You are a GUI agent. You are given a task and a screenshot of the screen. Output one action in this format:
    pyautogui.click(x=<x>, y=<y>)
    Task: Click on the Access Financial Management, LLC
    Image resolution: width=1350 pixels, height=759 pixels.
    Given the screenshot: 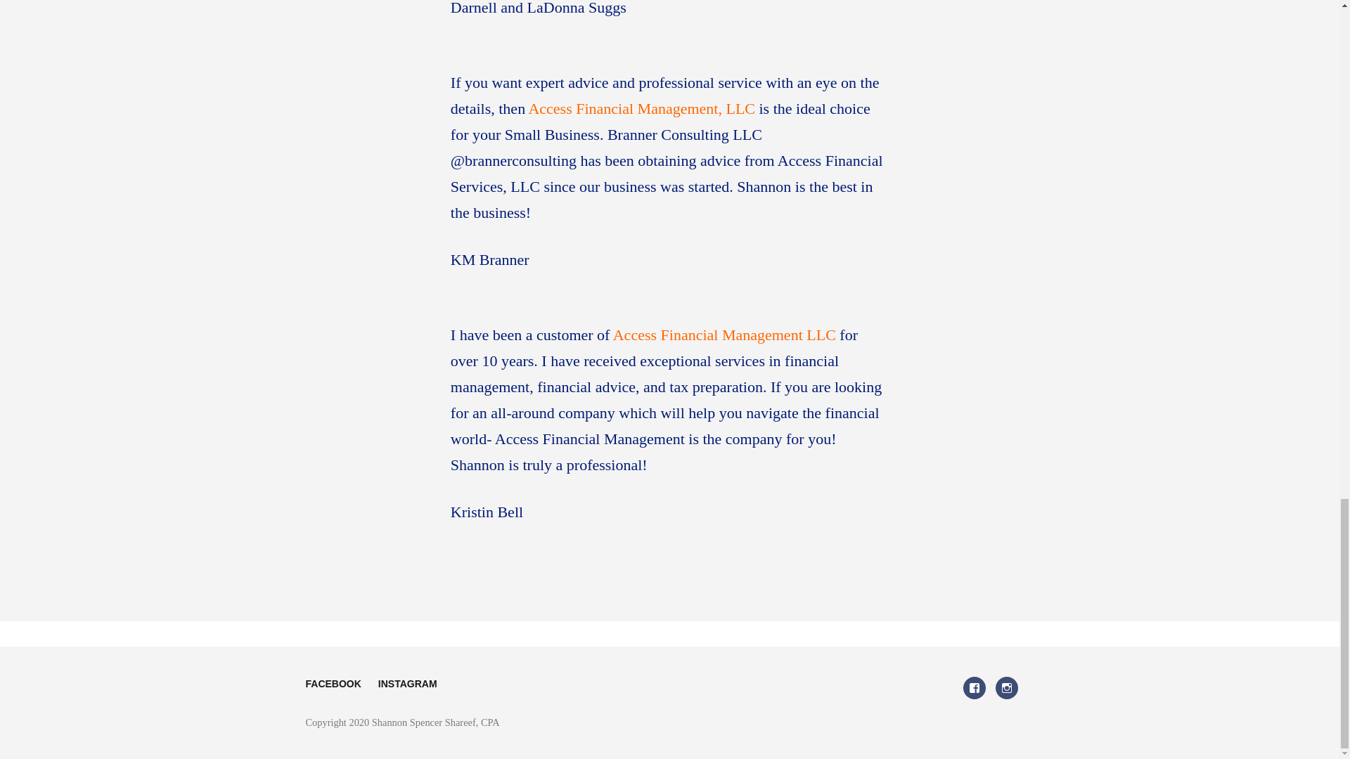 What is the action you would take?
    pyautogui.click(x=641, y=108)
    